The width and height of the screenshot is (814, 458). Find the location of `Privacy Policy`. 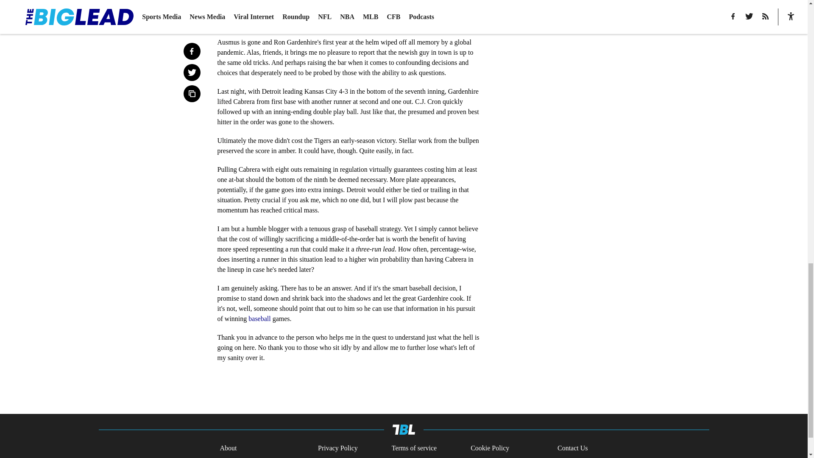

Privacy Policy is located at coordinates (338, 448).